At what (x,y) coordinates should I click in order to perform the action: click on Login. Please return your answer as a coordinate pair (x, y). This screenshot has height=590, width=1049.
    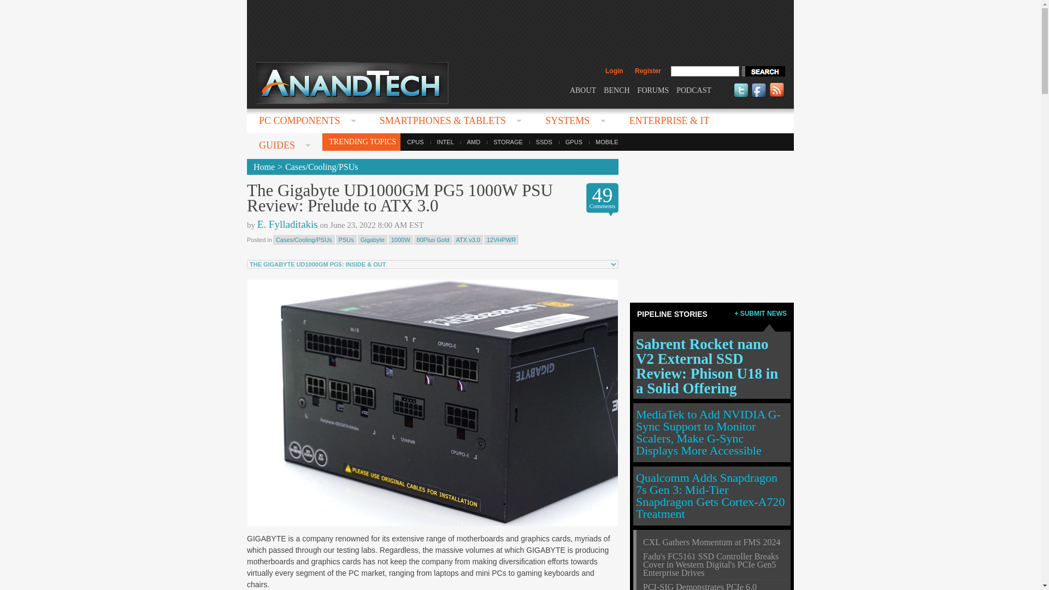
    Looking at the image, I should click on (614, 71).